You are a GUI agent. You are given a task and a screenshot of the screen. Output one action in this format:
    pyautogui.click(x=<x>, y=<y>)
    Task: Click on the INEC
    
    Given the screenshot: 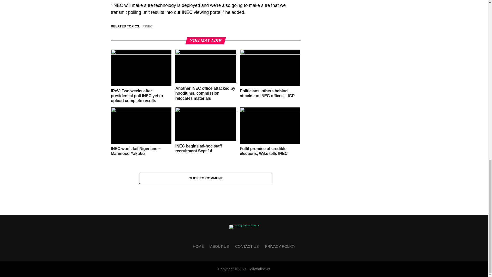 What is the action you would take?
    pyautogui.click(x=149, y=27)
    